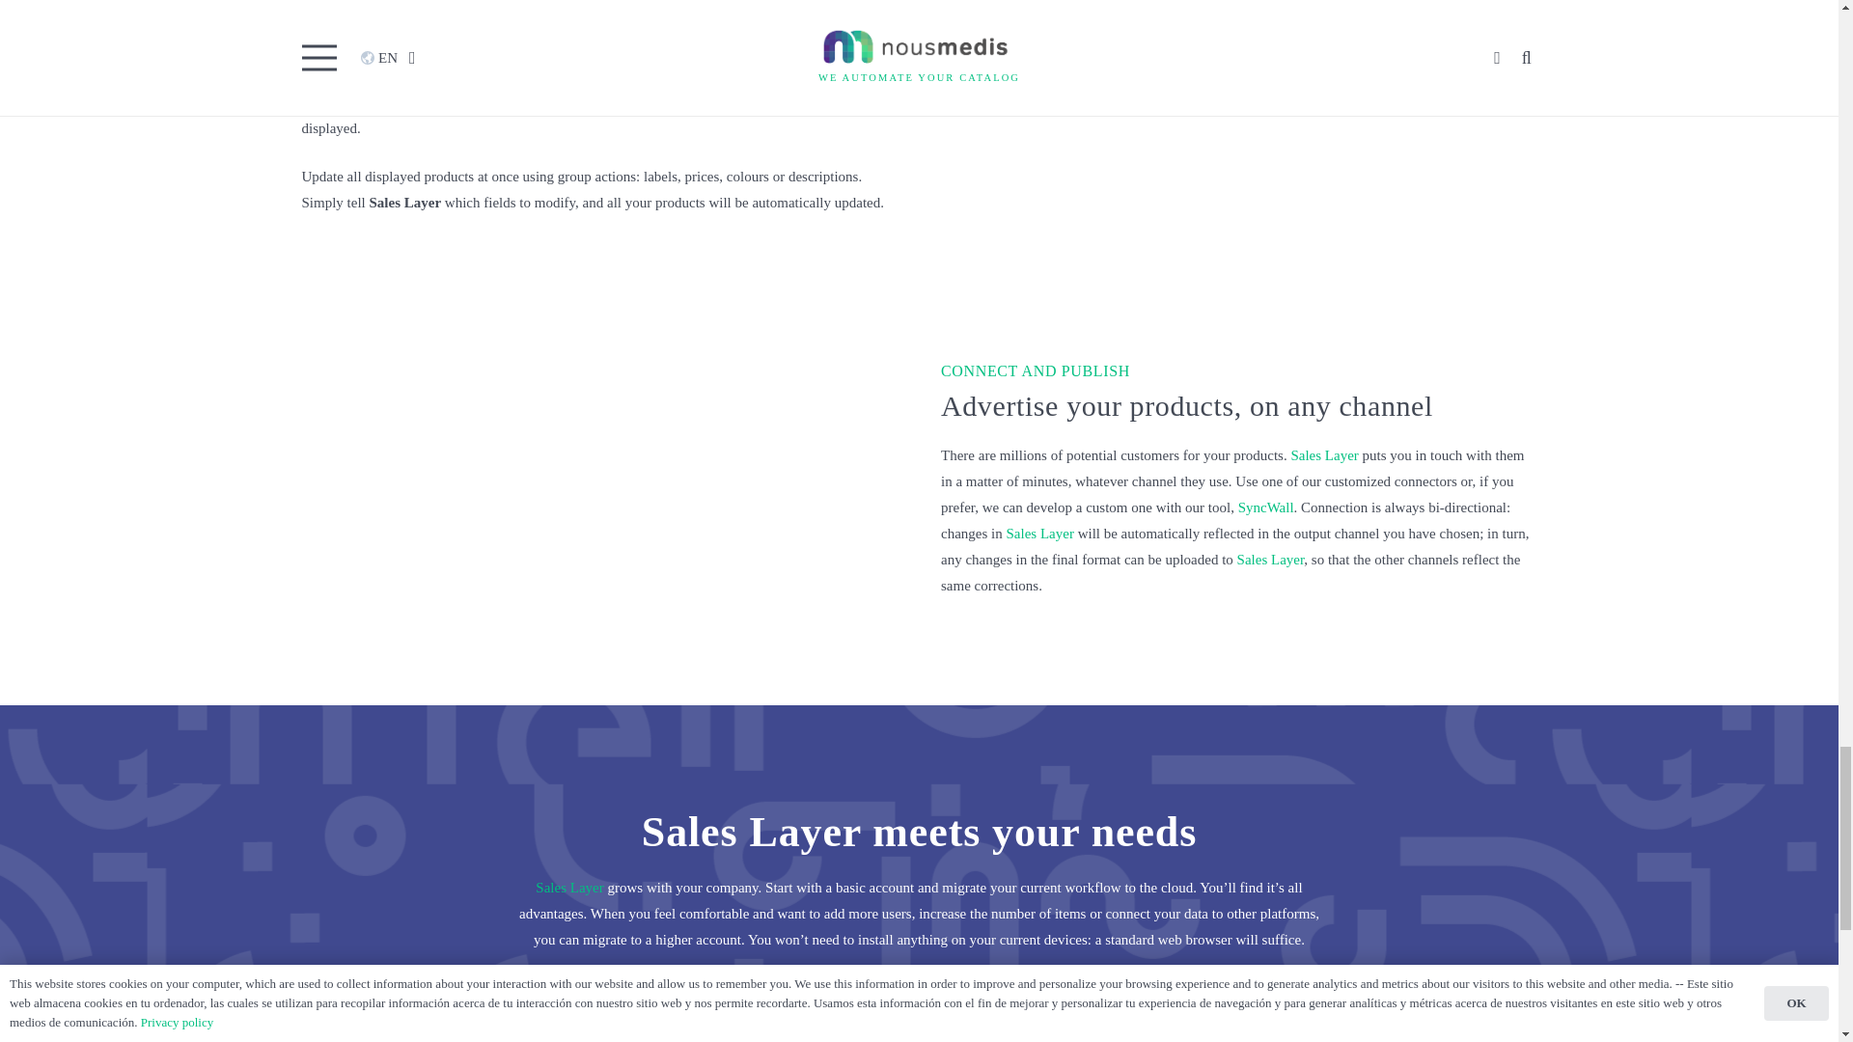  Describe the element at coordinates (569, 988) in the screenshot. I see `Sales Layer` at that location.